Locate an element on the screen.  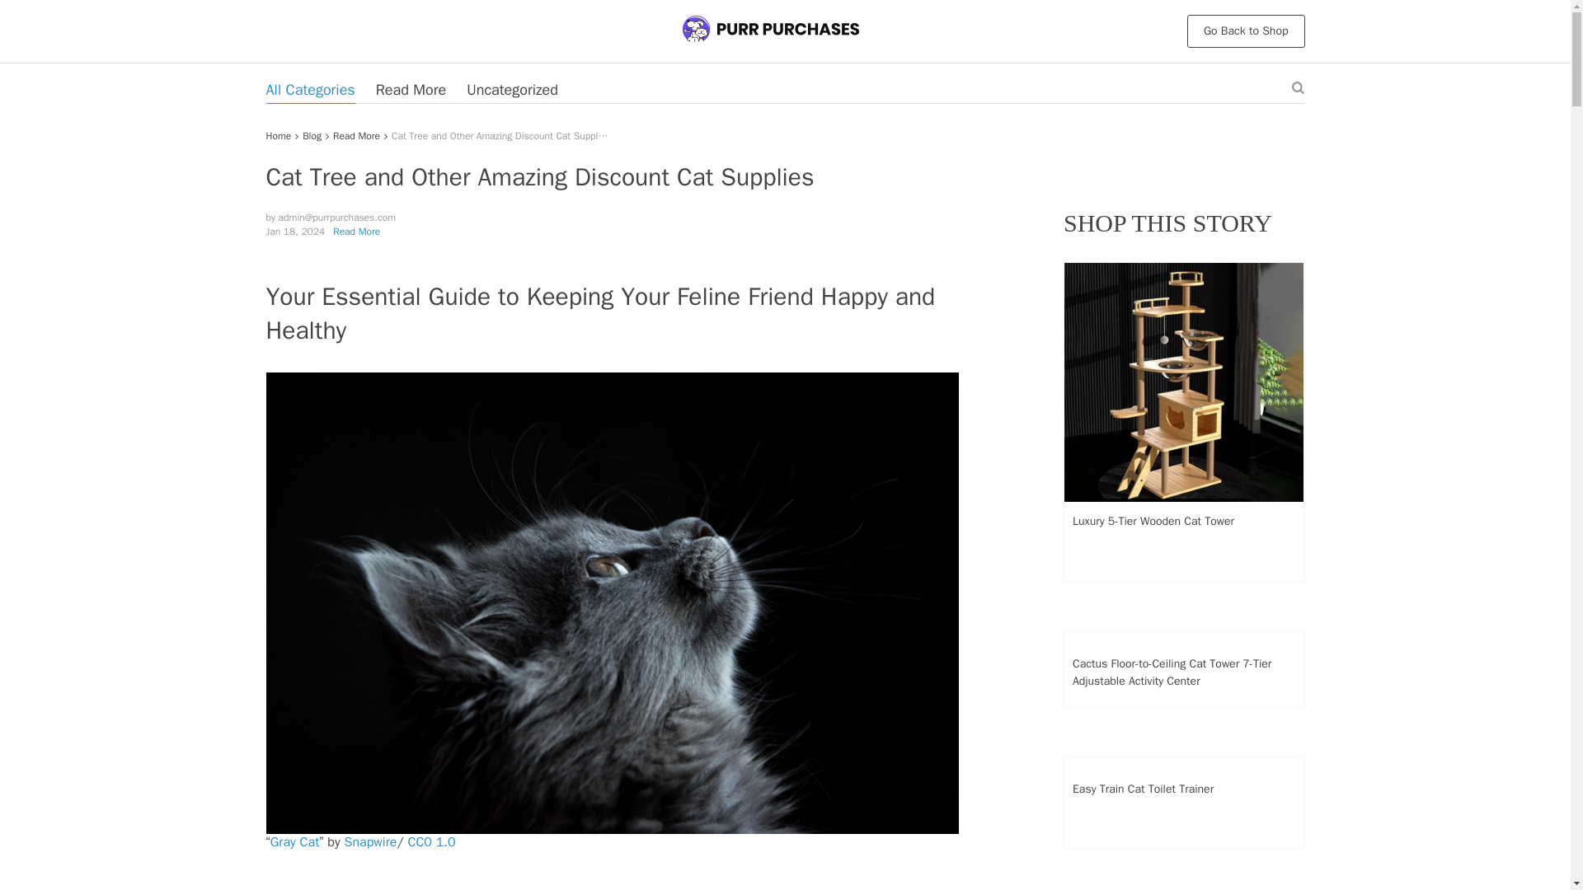
Go Back to Shop is located at coordinates (1246, 31).